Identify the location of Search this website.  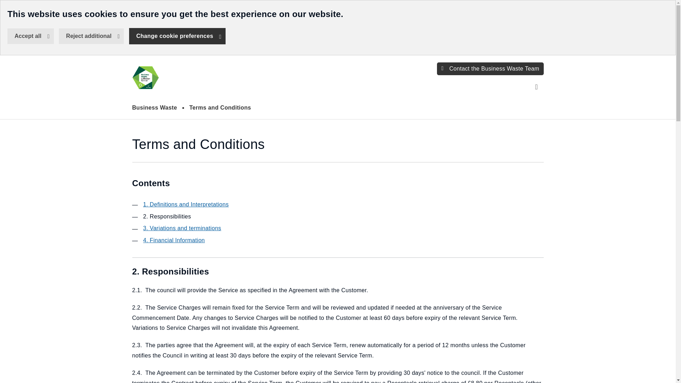
(536, 86).